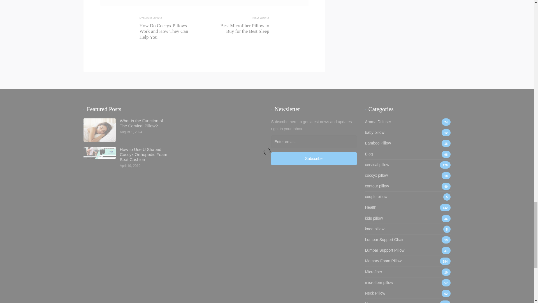 The width and height of the screenshot is (538, 303). What do you see at coordinates (164, 31) in the screenshot?
I see `How Do Coccyx Pillows Work and How They Can Help You` at bounding box center [164, 31].